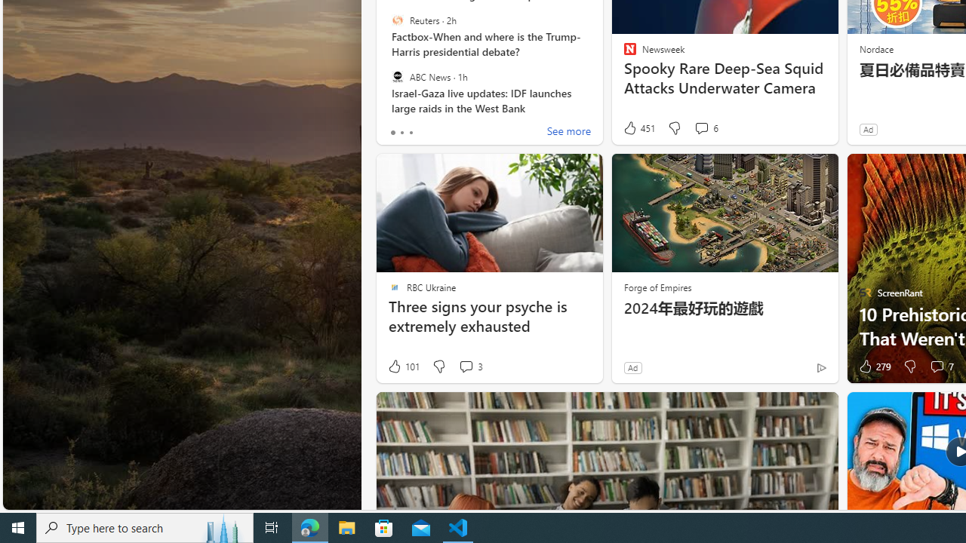 This screenshot has width=966, height=543. Describe the element at coordinates (941, 367) in the screenshot. I see `View comments 7 Comment` at that location.